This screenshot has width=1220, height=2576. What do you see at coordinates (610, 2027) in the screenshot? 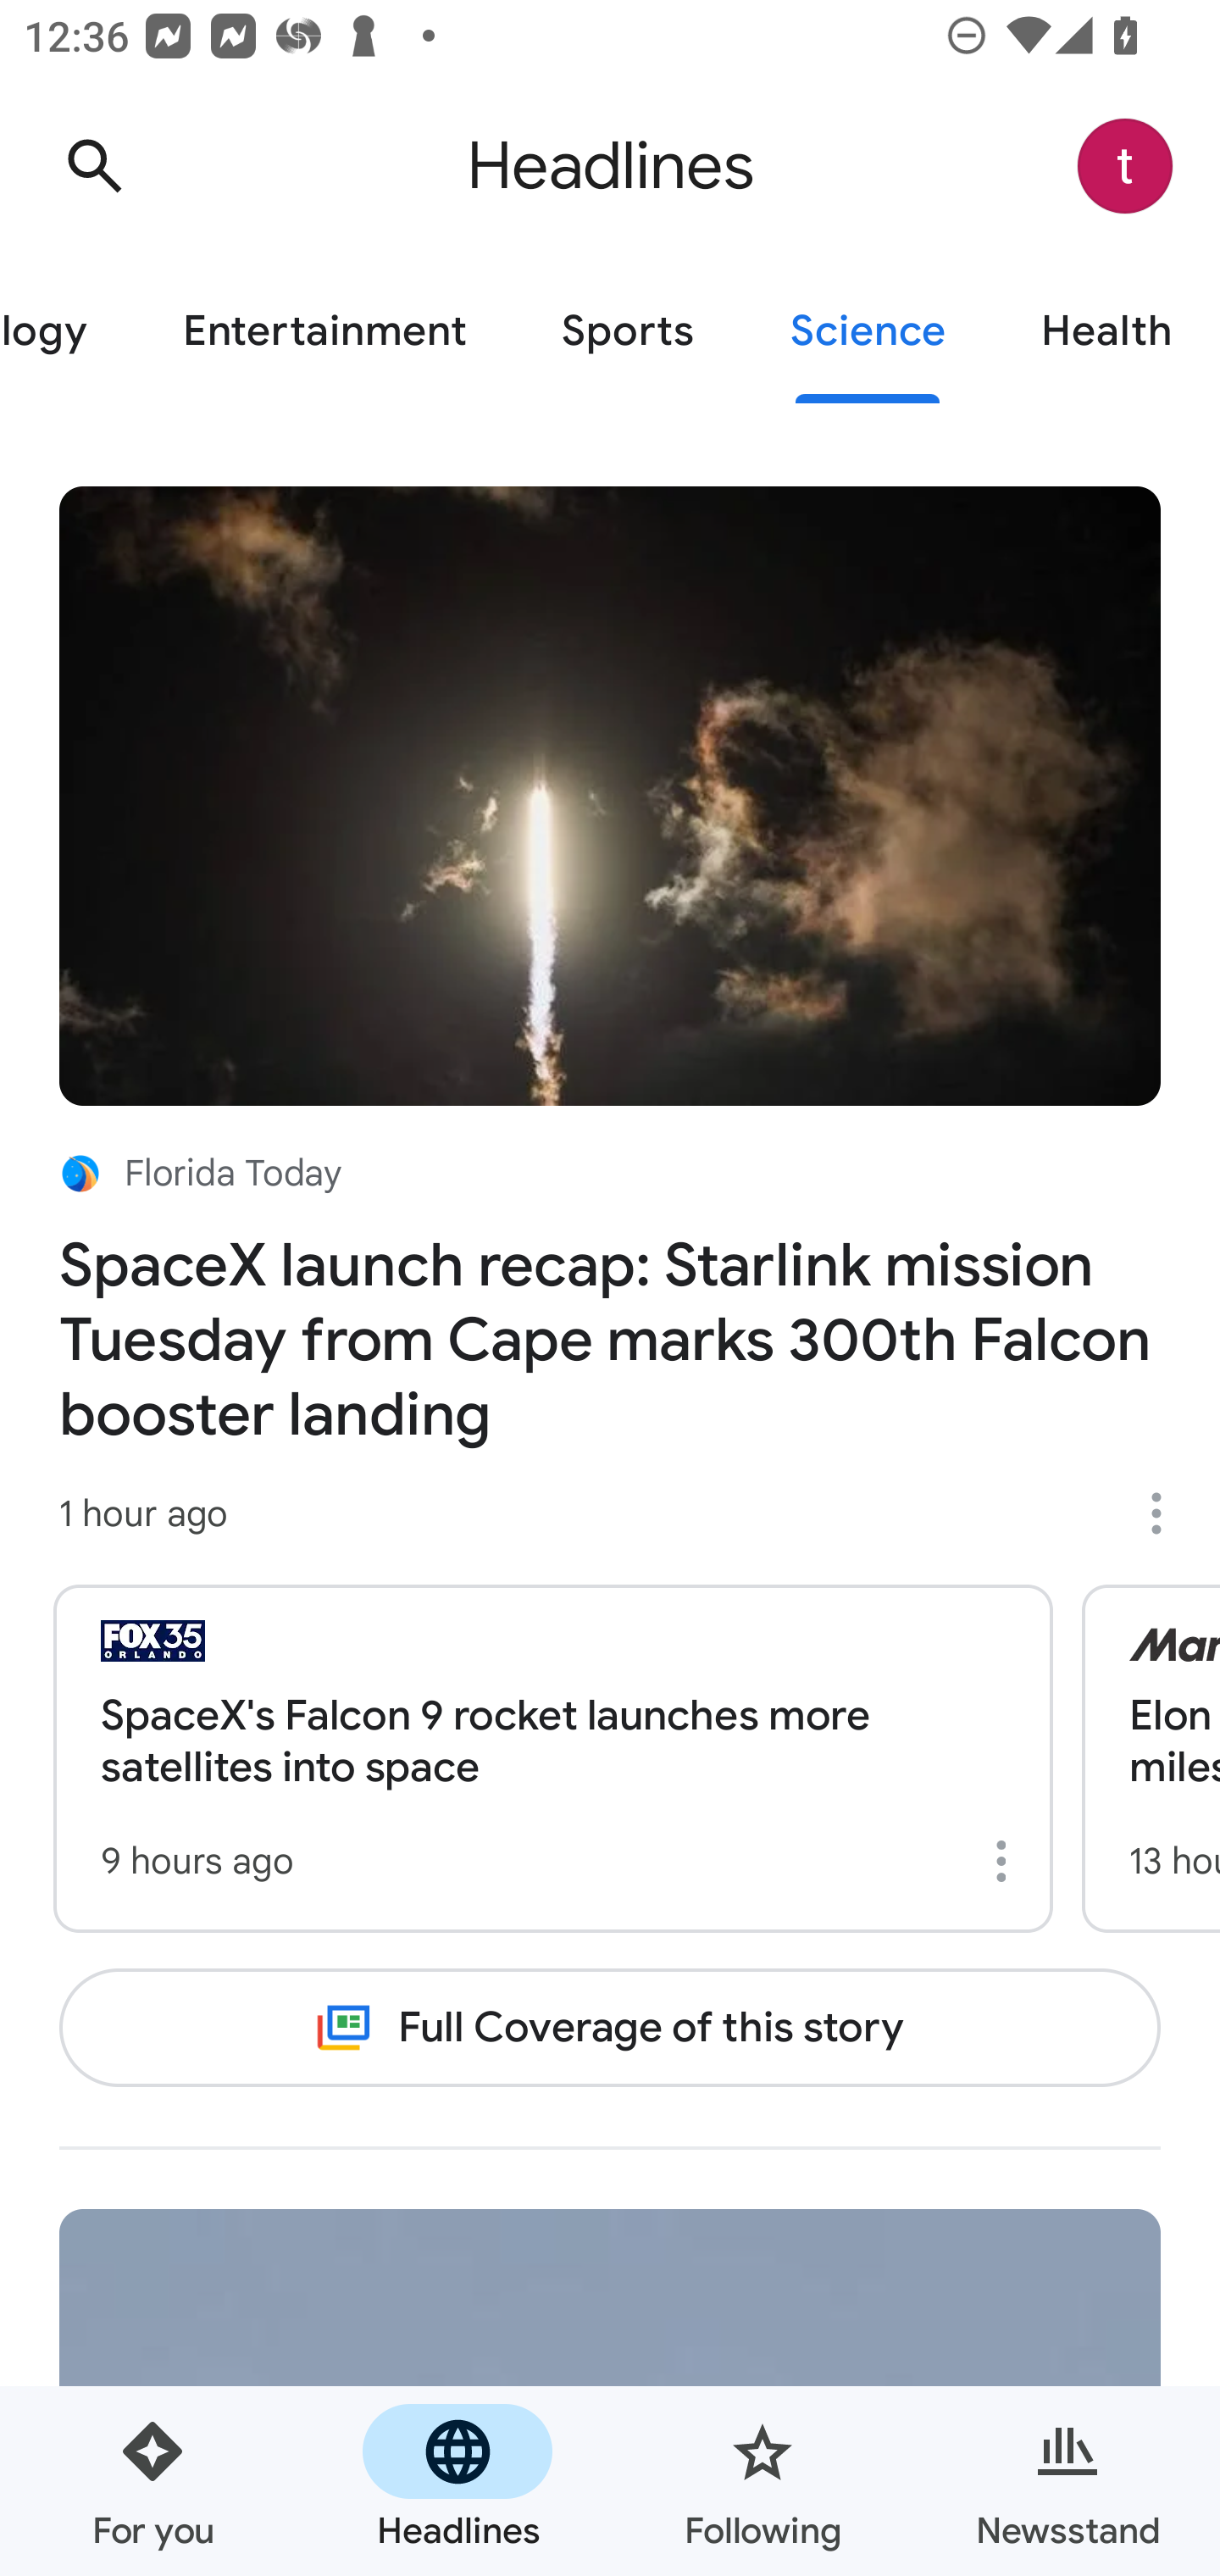
I see `Full Coverage of this story` at bounding box center [610, 2027].